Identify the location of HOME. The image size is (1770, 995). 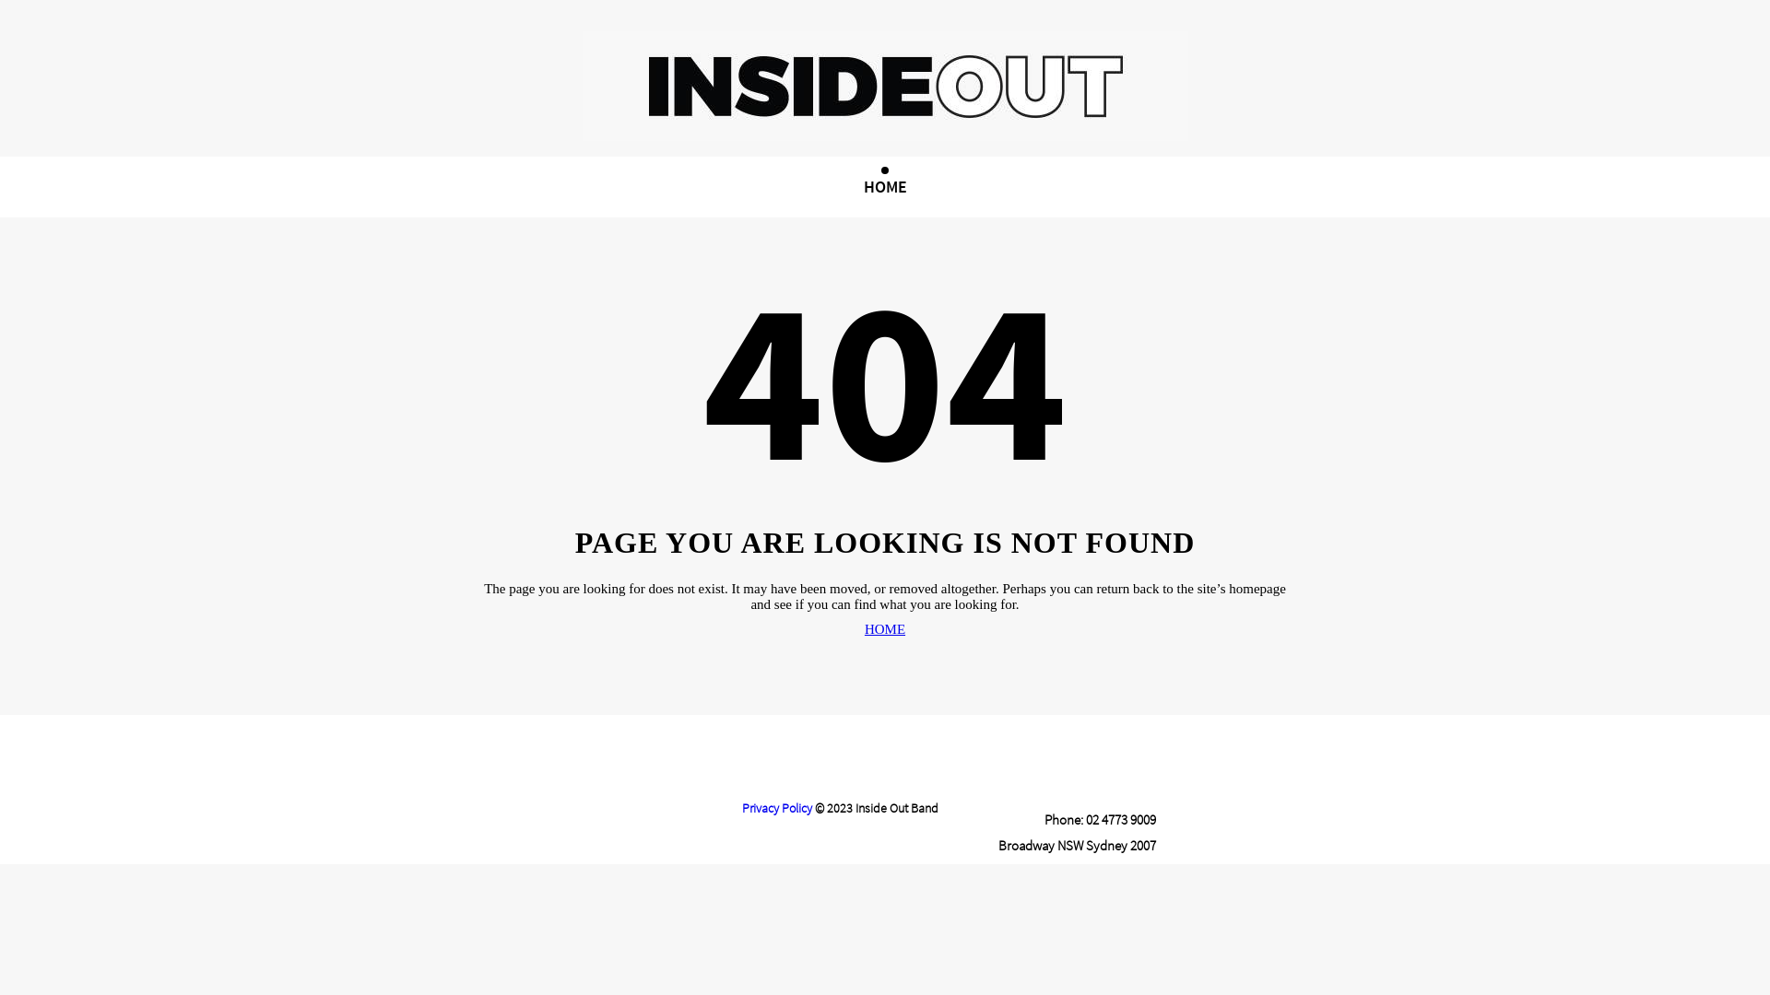
(885, 186).